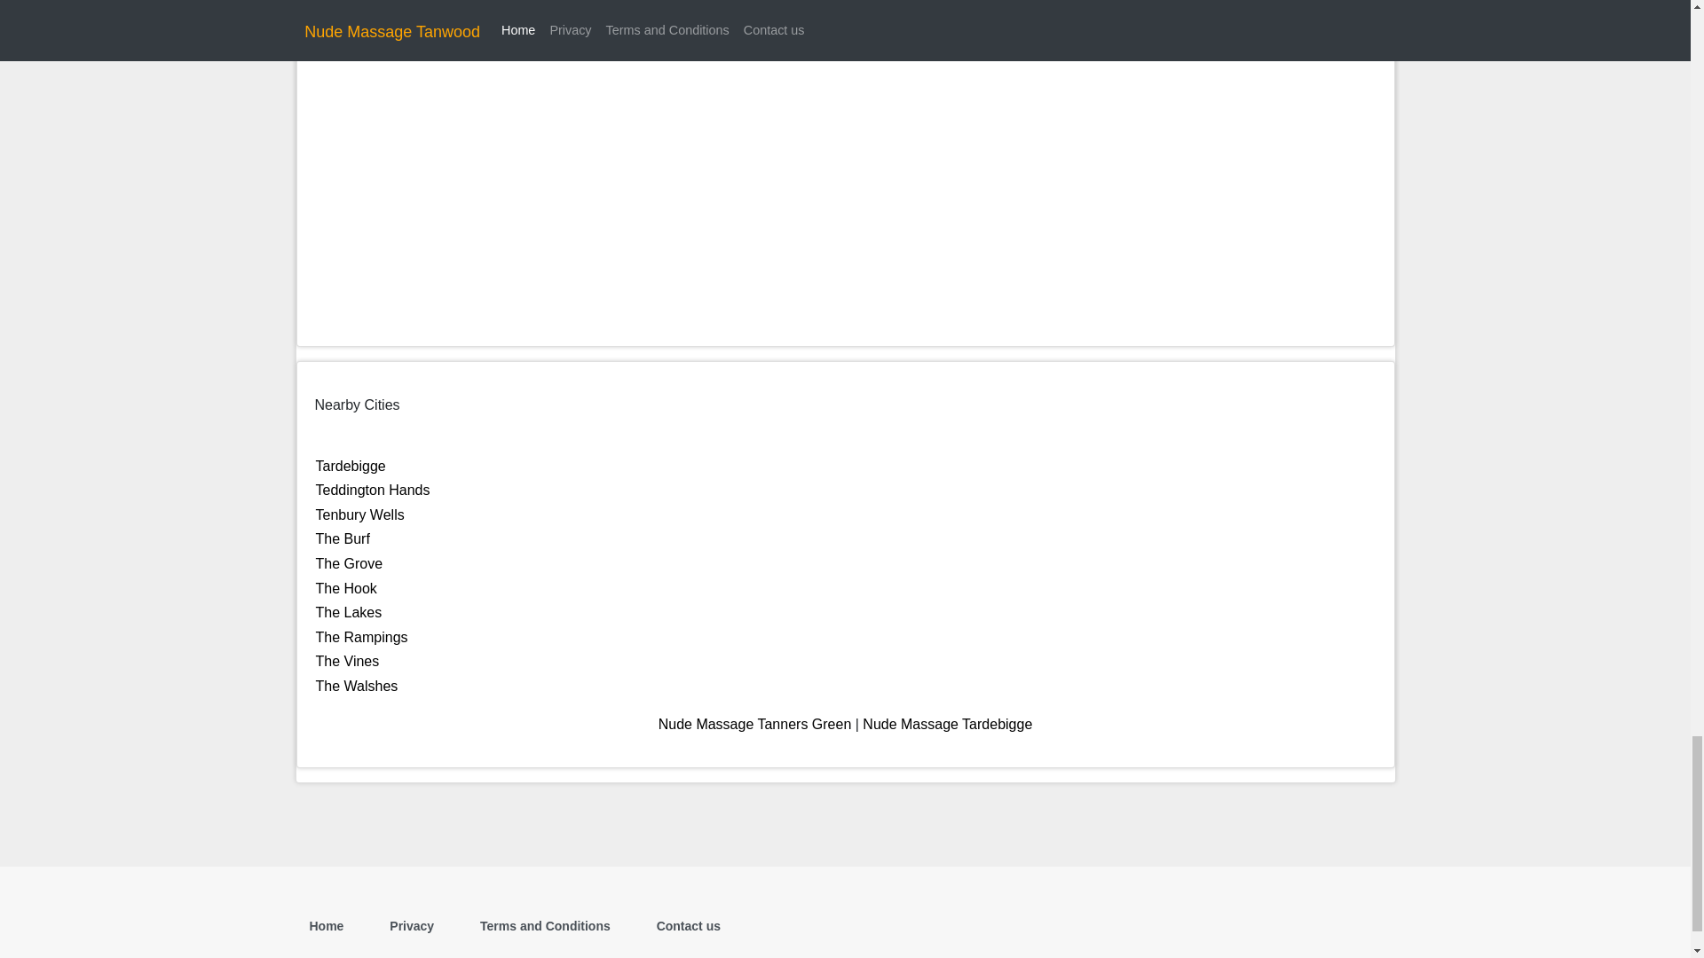 Image resolution: width=1704 pixels, height=958 pixels. I want to click on Nude Massage Tanners Green, so click(754, 724).